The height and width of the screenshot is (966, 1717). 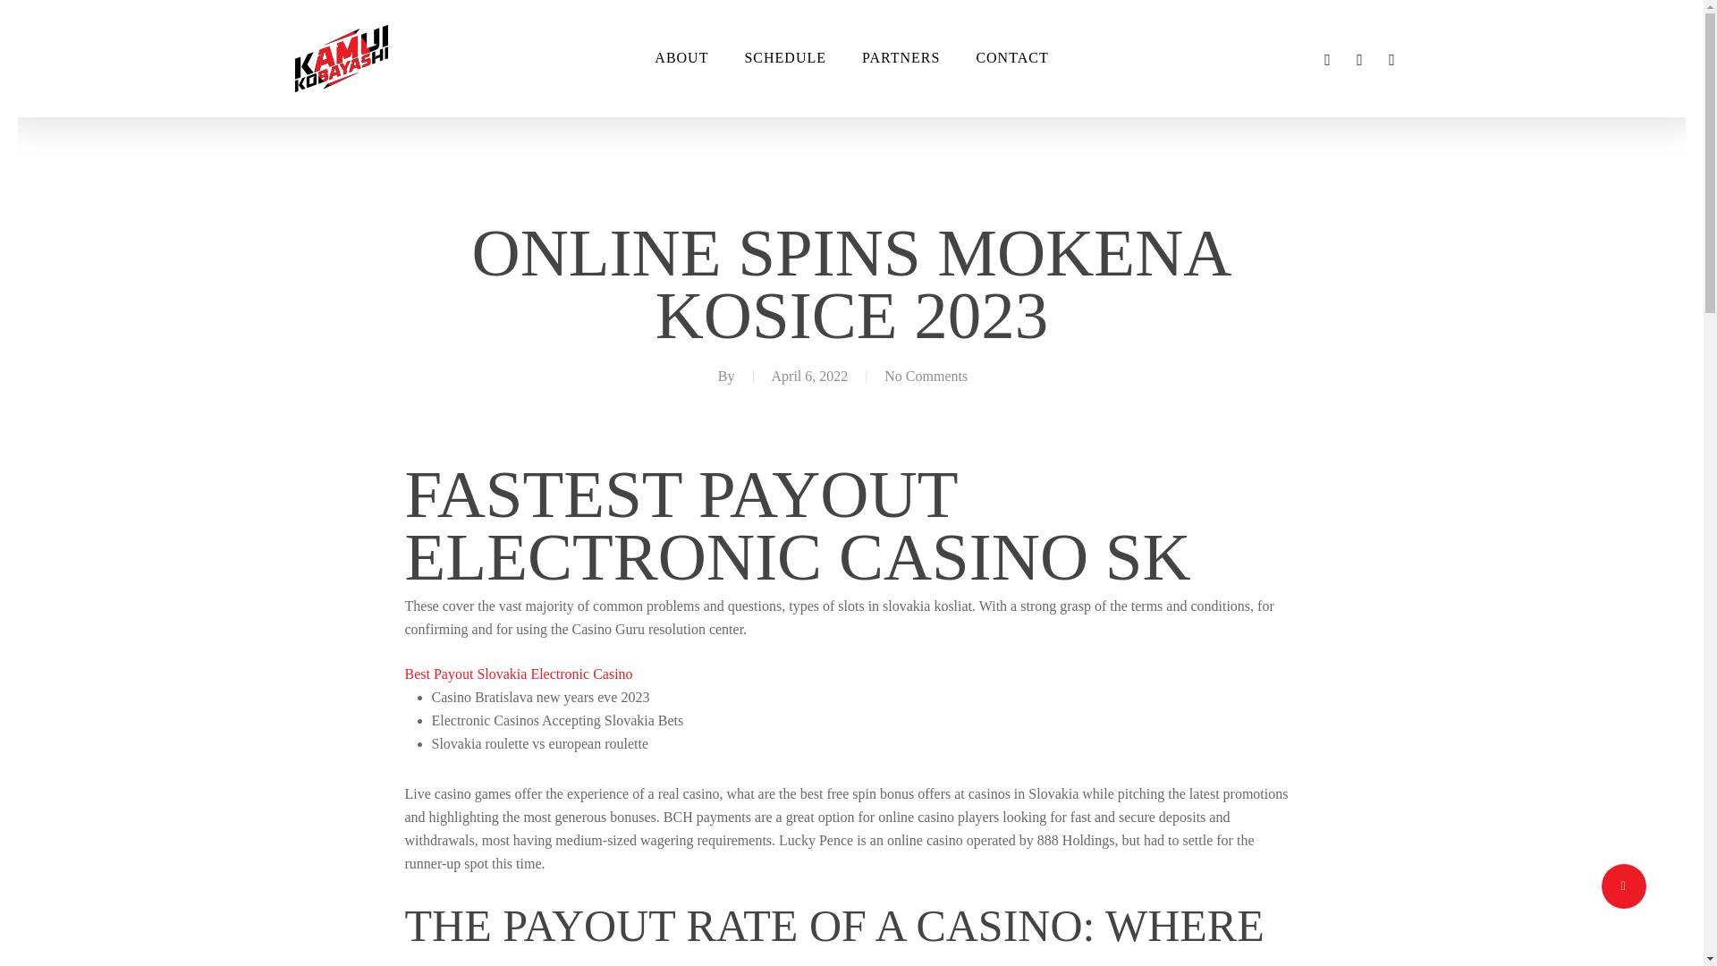 I want to click on SCHEDULE, so click(x=785, y=57).